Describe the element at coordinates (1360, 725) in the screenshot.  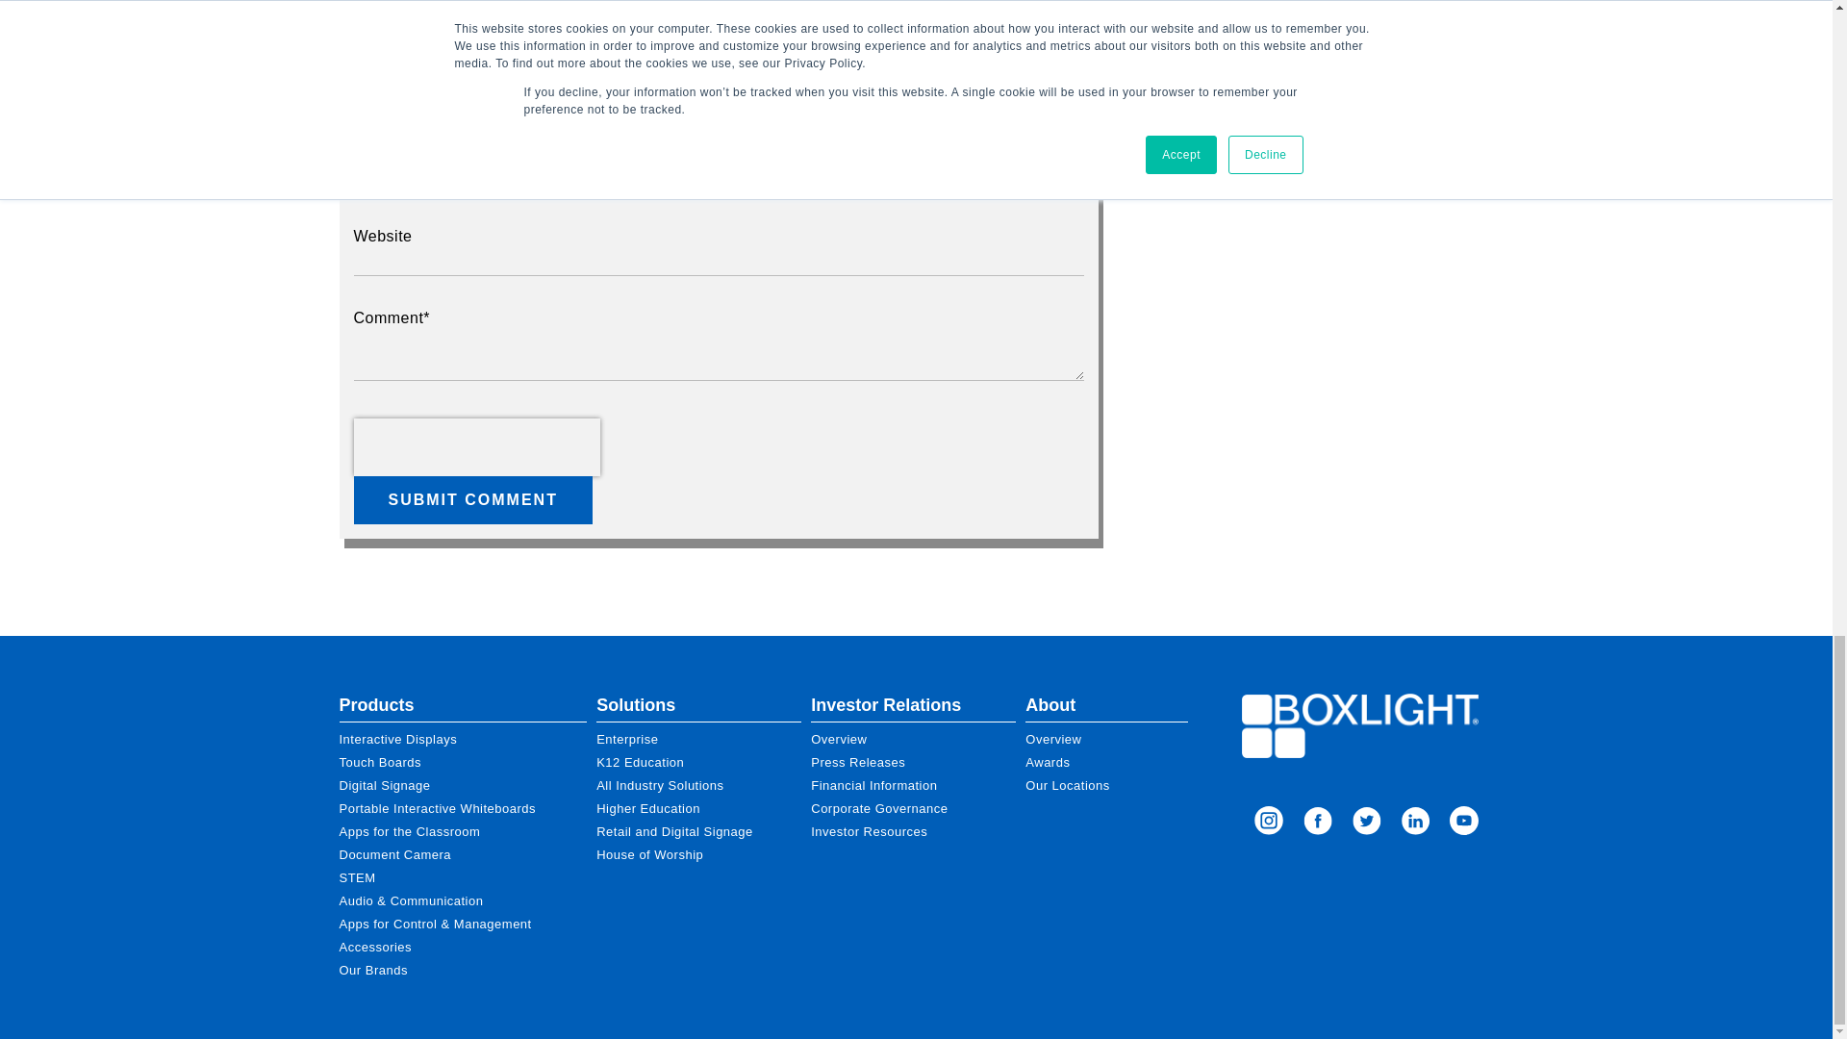
I see `Boxlight` at that location.